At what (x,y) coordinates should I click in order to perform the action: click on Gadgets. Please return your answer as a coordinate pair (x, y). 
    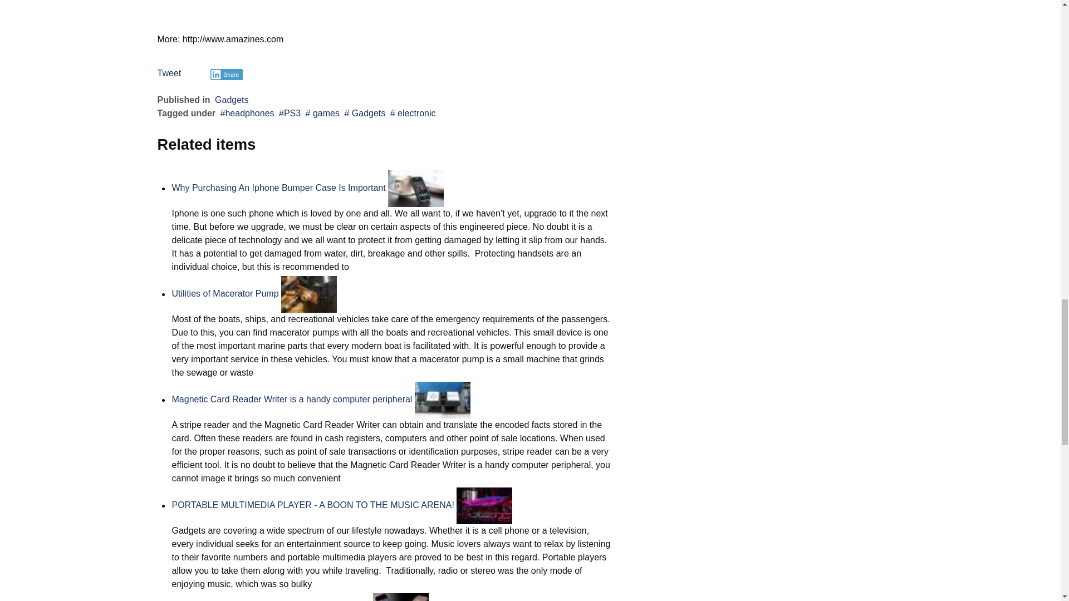
    Looking at the image, I should click on (364, 113).